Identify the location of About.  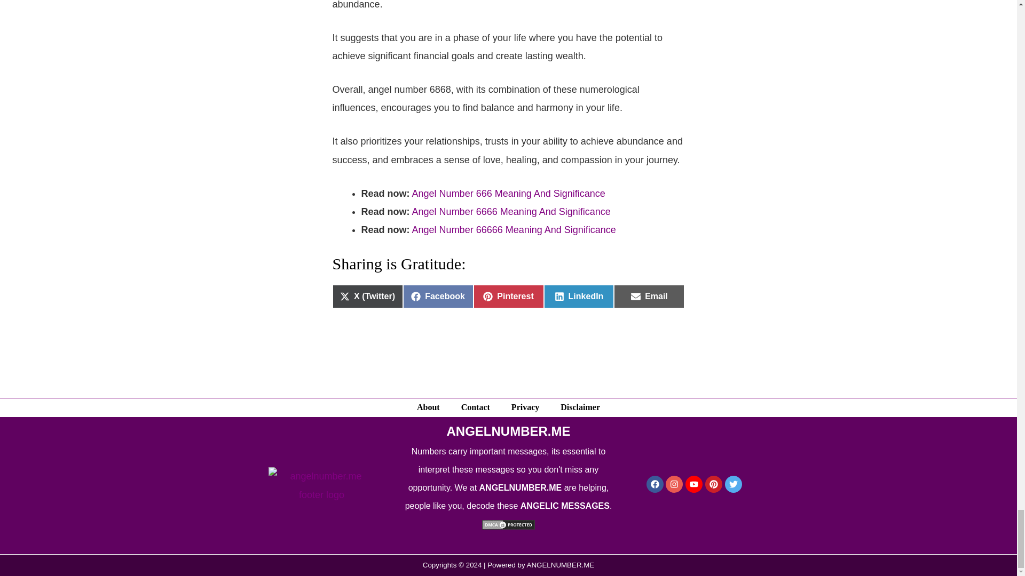
(508, 193).